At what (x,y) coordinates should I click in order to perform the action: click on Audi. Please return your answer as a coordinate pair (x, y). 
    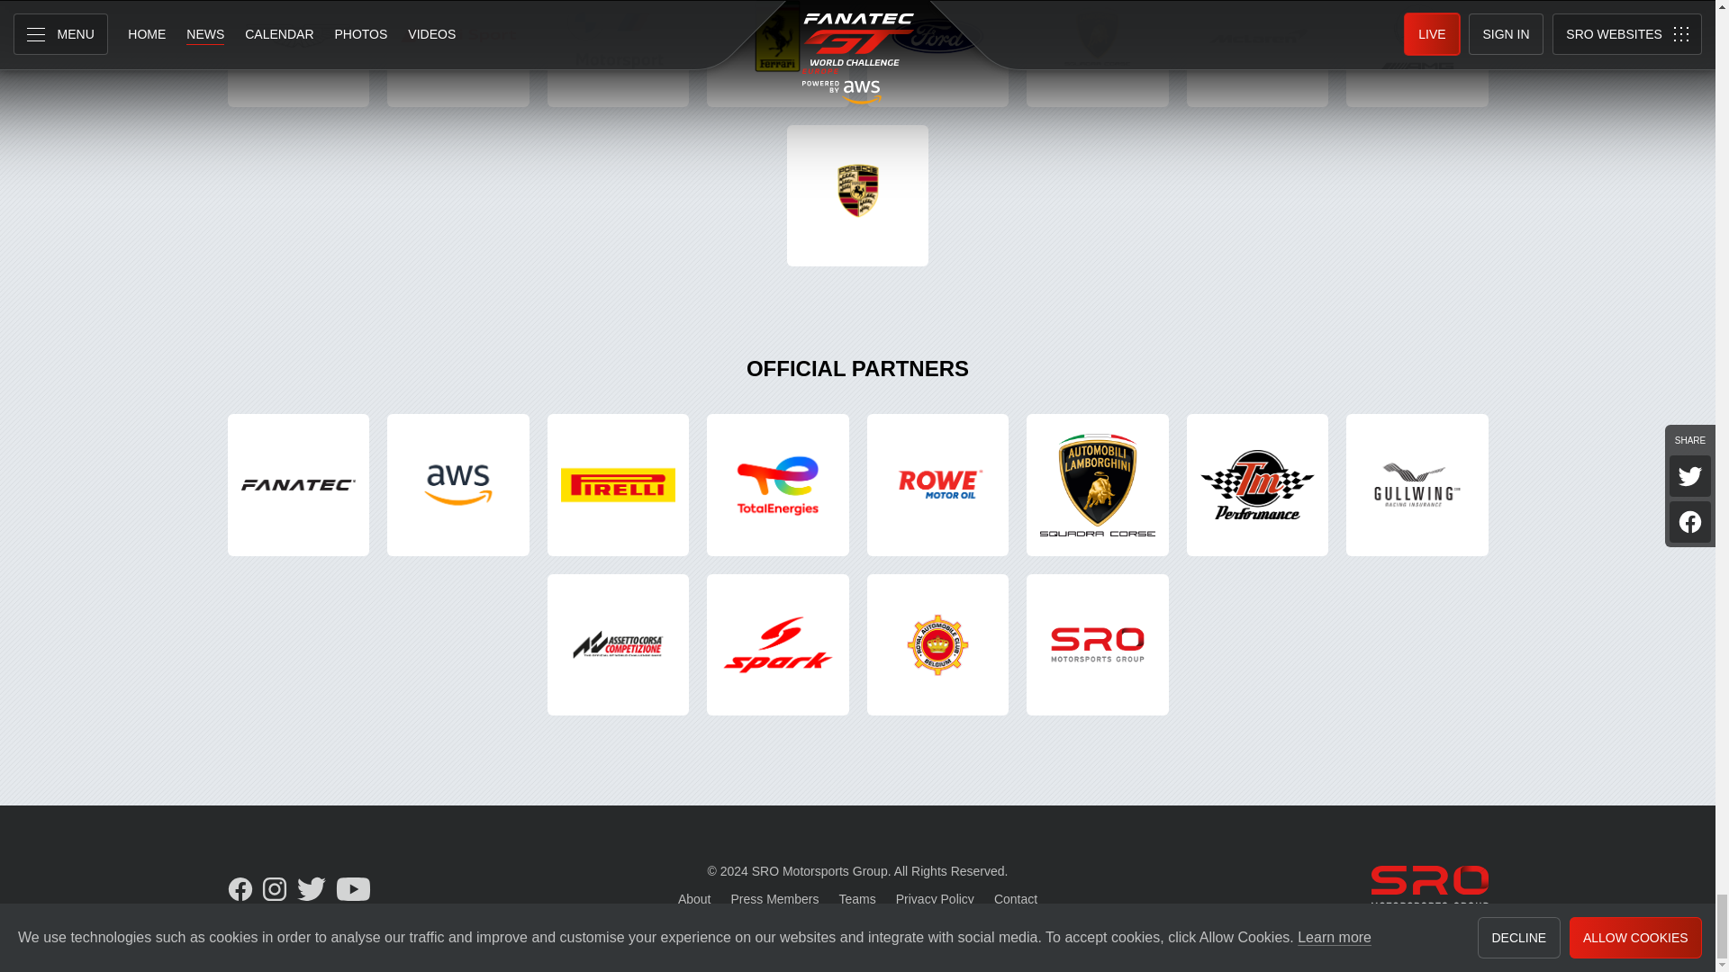
    Looking at the image, I should click on (457, 53).